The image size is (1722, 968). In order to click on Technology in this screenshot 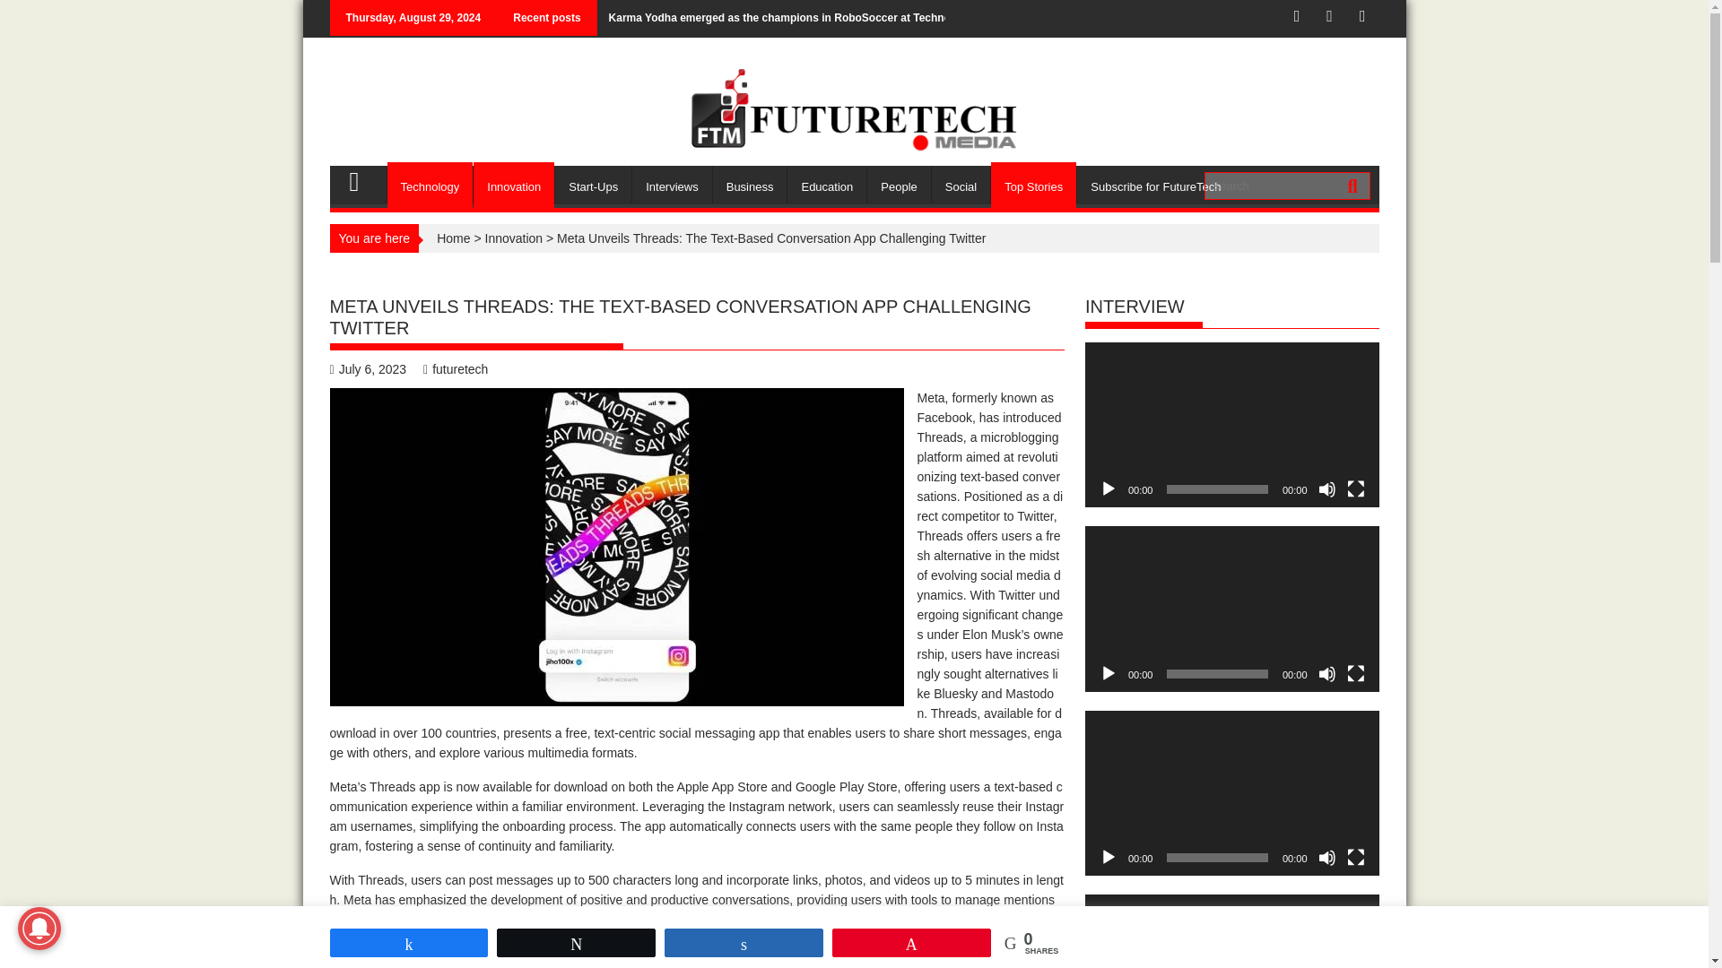, I will do `click(430, 186)`.